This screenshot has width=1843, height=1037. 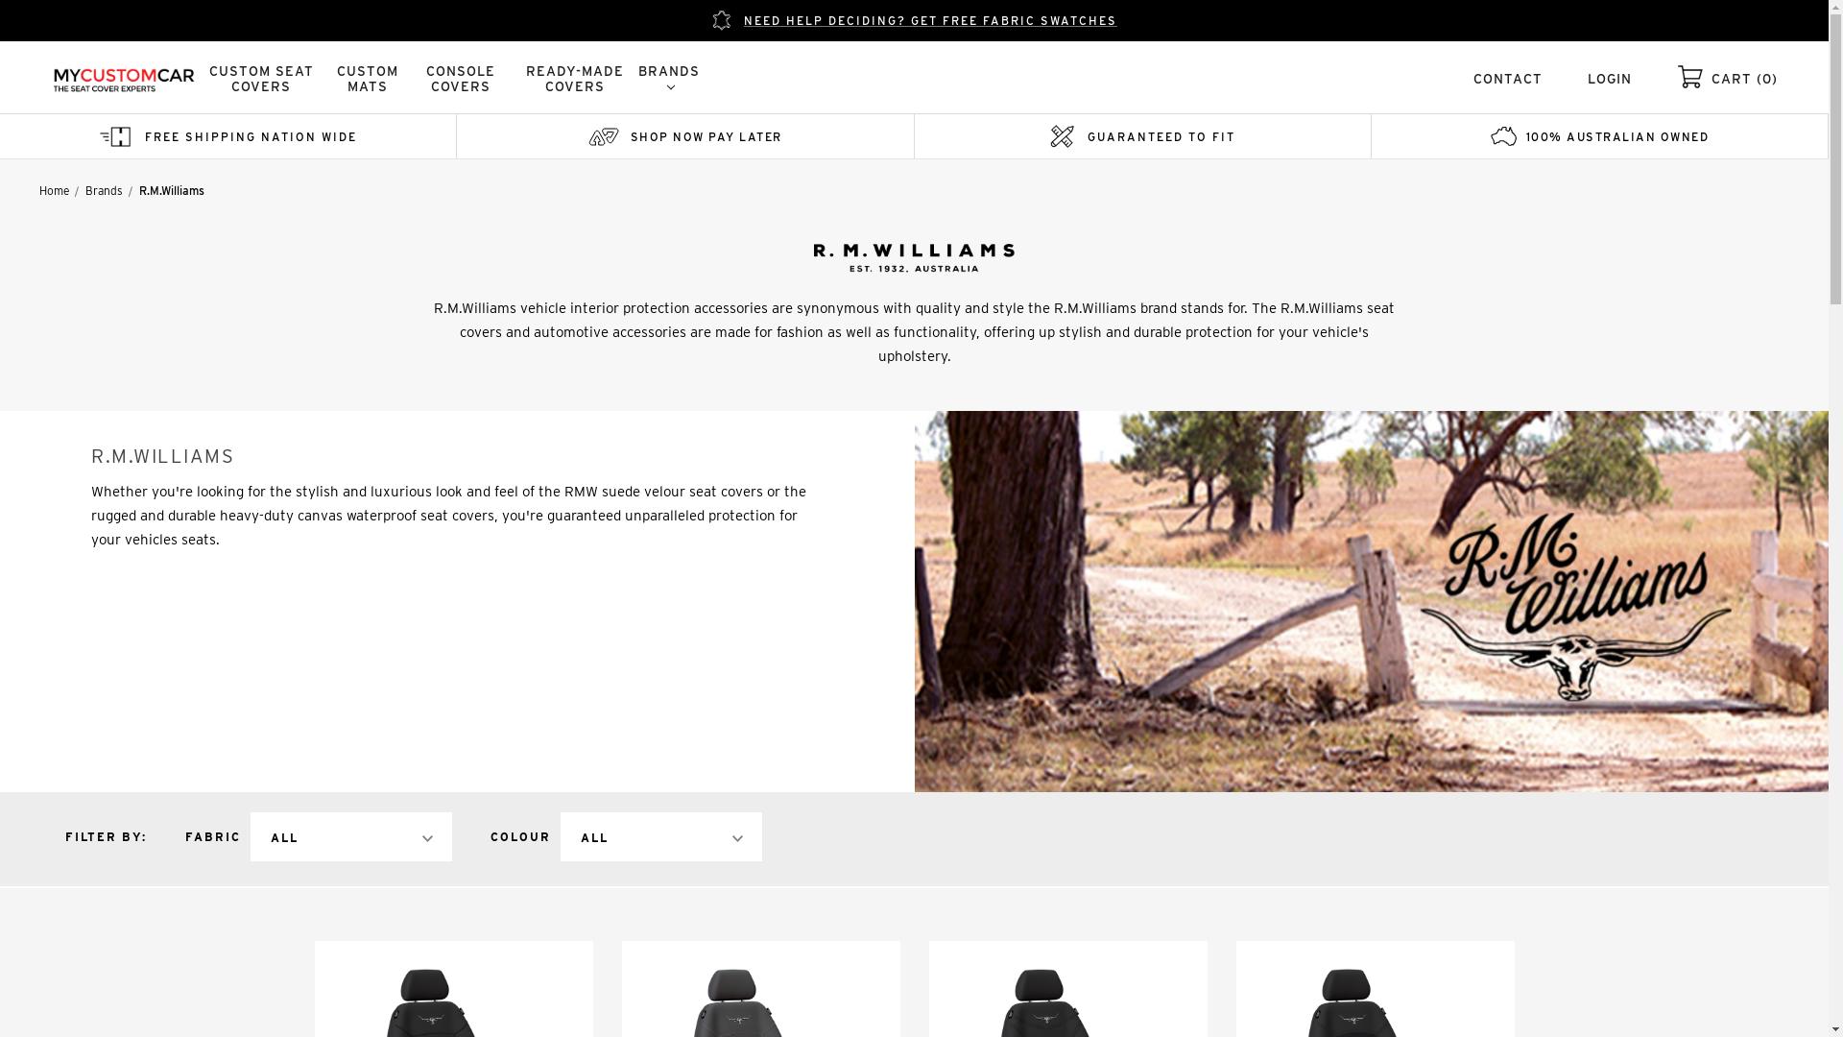 What do you see at coordinates (669, 79) in the screenshot?
I see `BRANDS` at bounding box center [669, 79].